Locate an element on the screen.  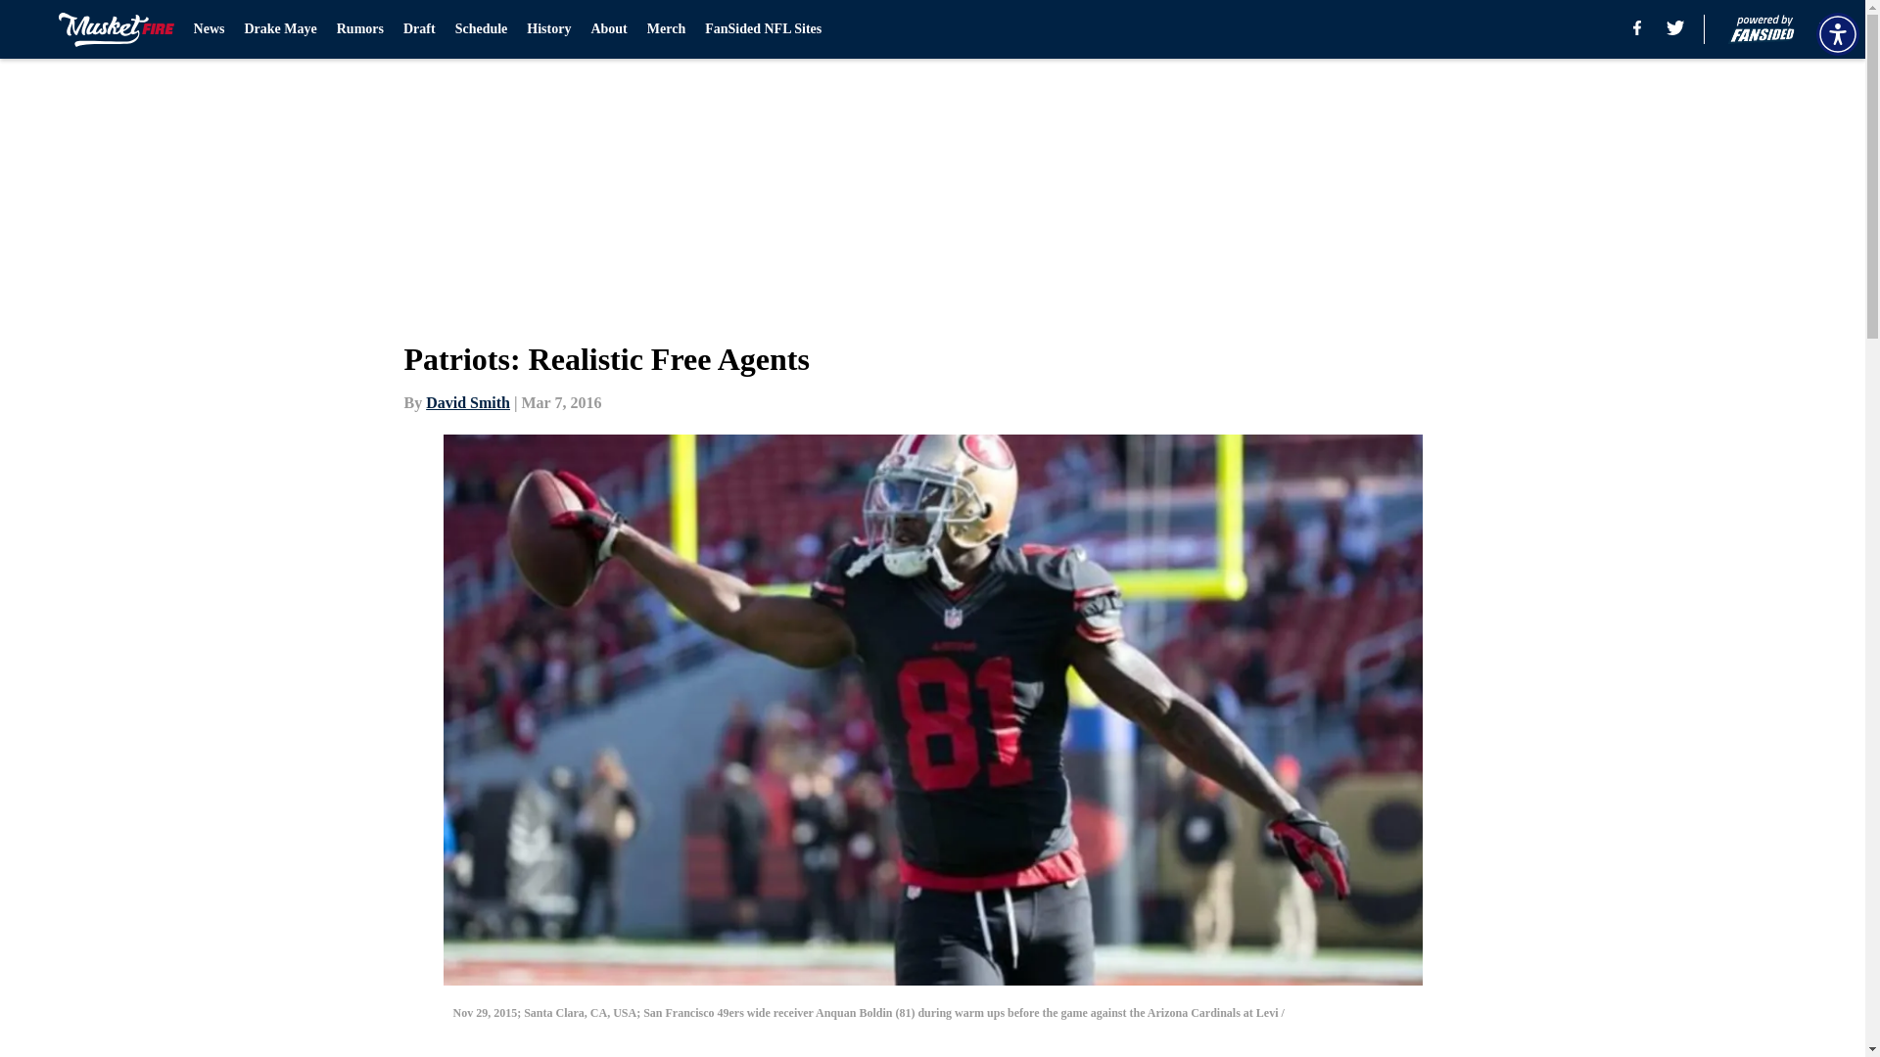
Accessibility Menu is located at coordinates (1837, 33).